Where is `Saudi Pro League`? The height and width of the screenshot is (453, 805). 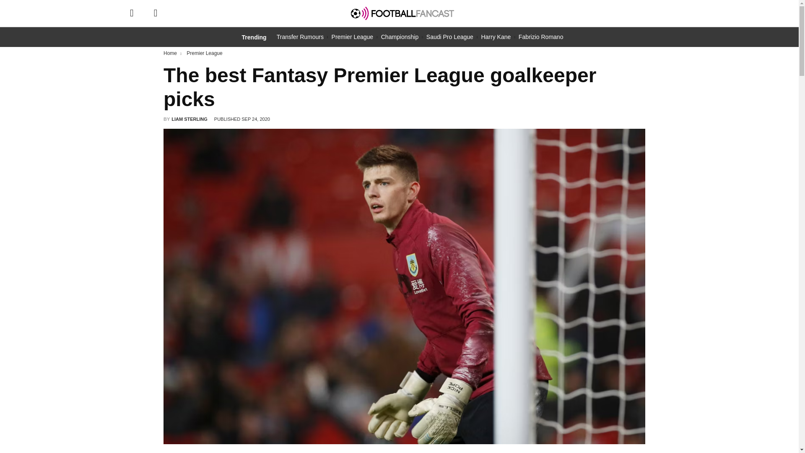 Saudi Pro League is located at coordinates (449, 37).